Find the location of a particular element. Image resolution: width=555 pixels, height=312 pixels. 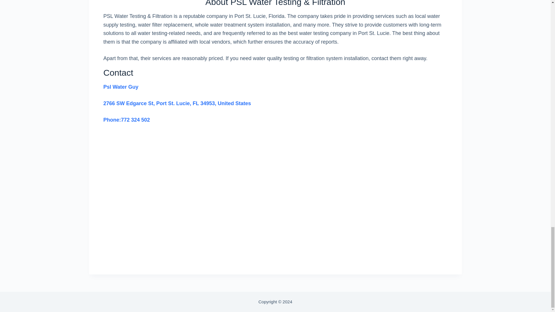

Psl Water Guy is located at coordinates (121, 87).